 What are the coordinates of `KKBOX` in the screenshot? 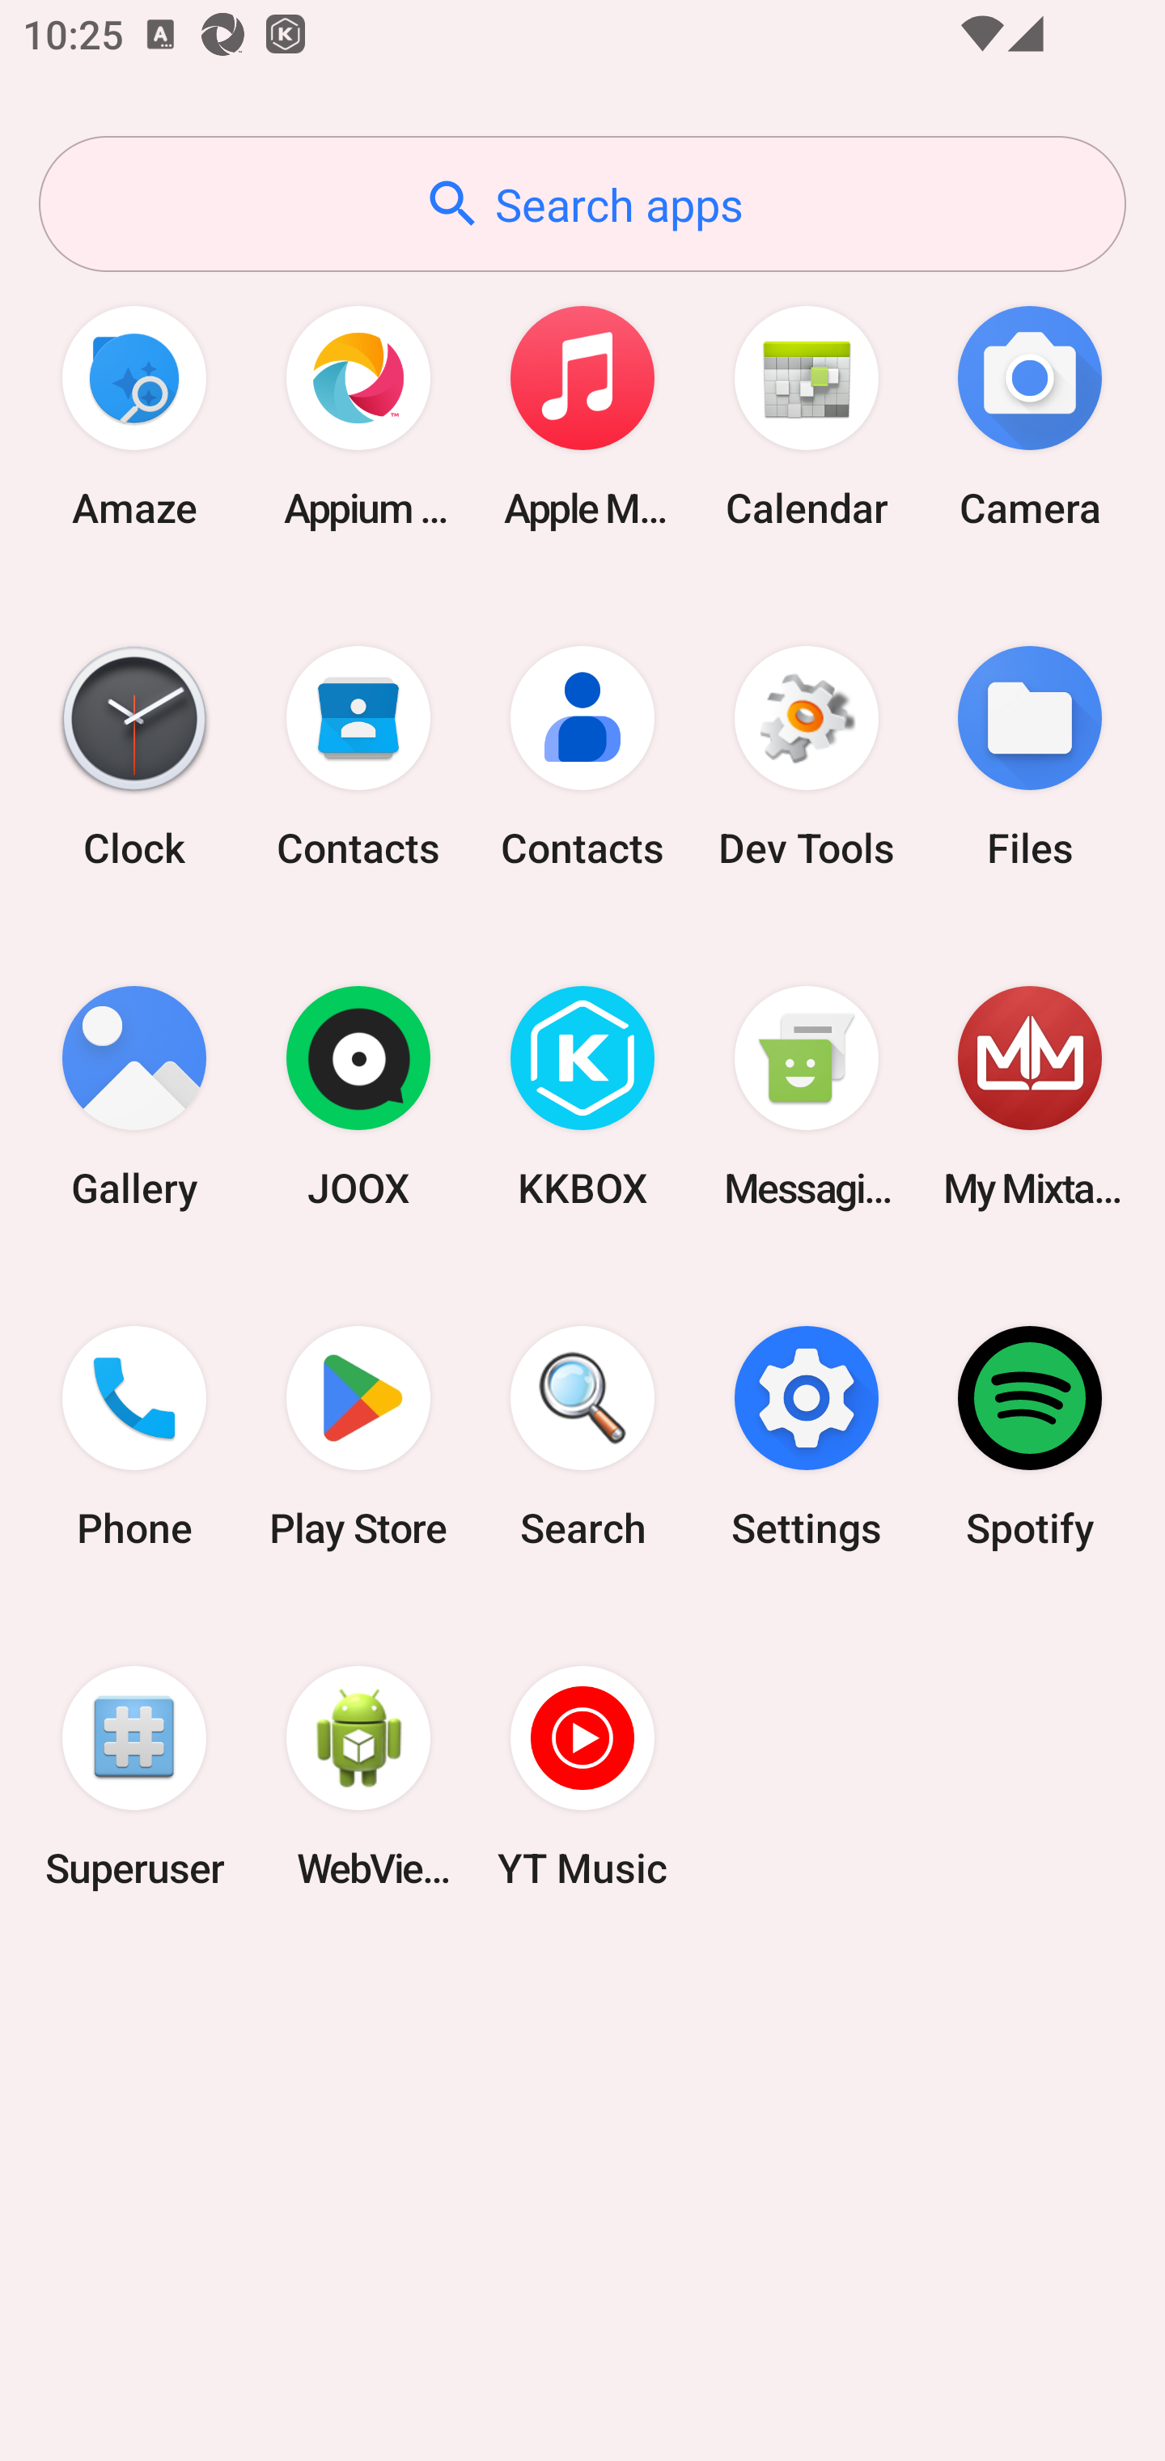 It's located at (582, 1098).